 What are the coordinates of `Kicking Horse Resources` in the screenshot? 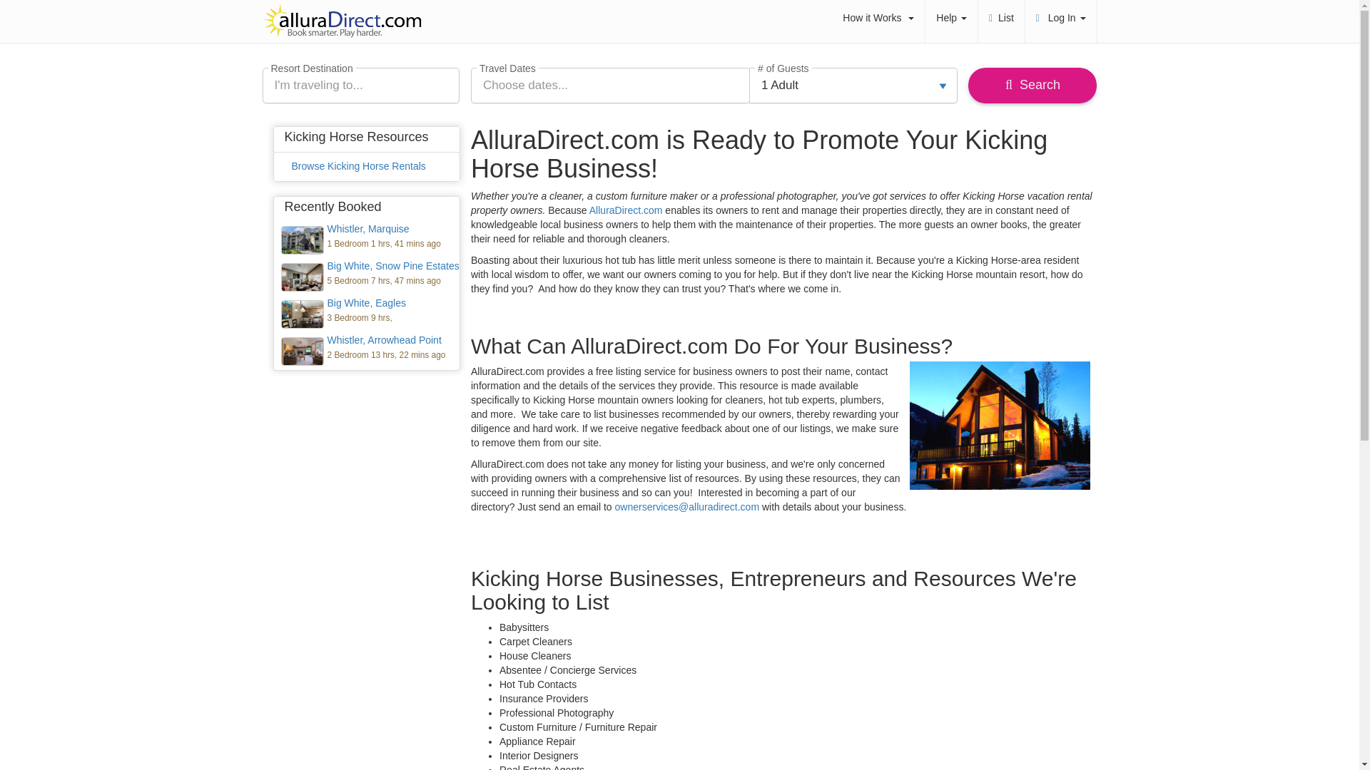 It's located at (355, 137).